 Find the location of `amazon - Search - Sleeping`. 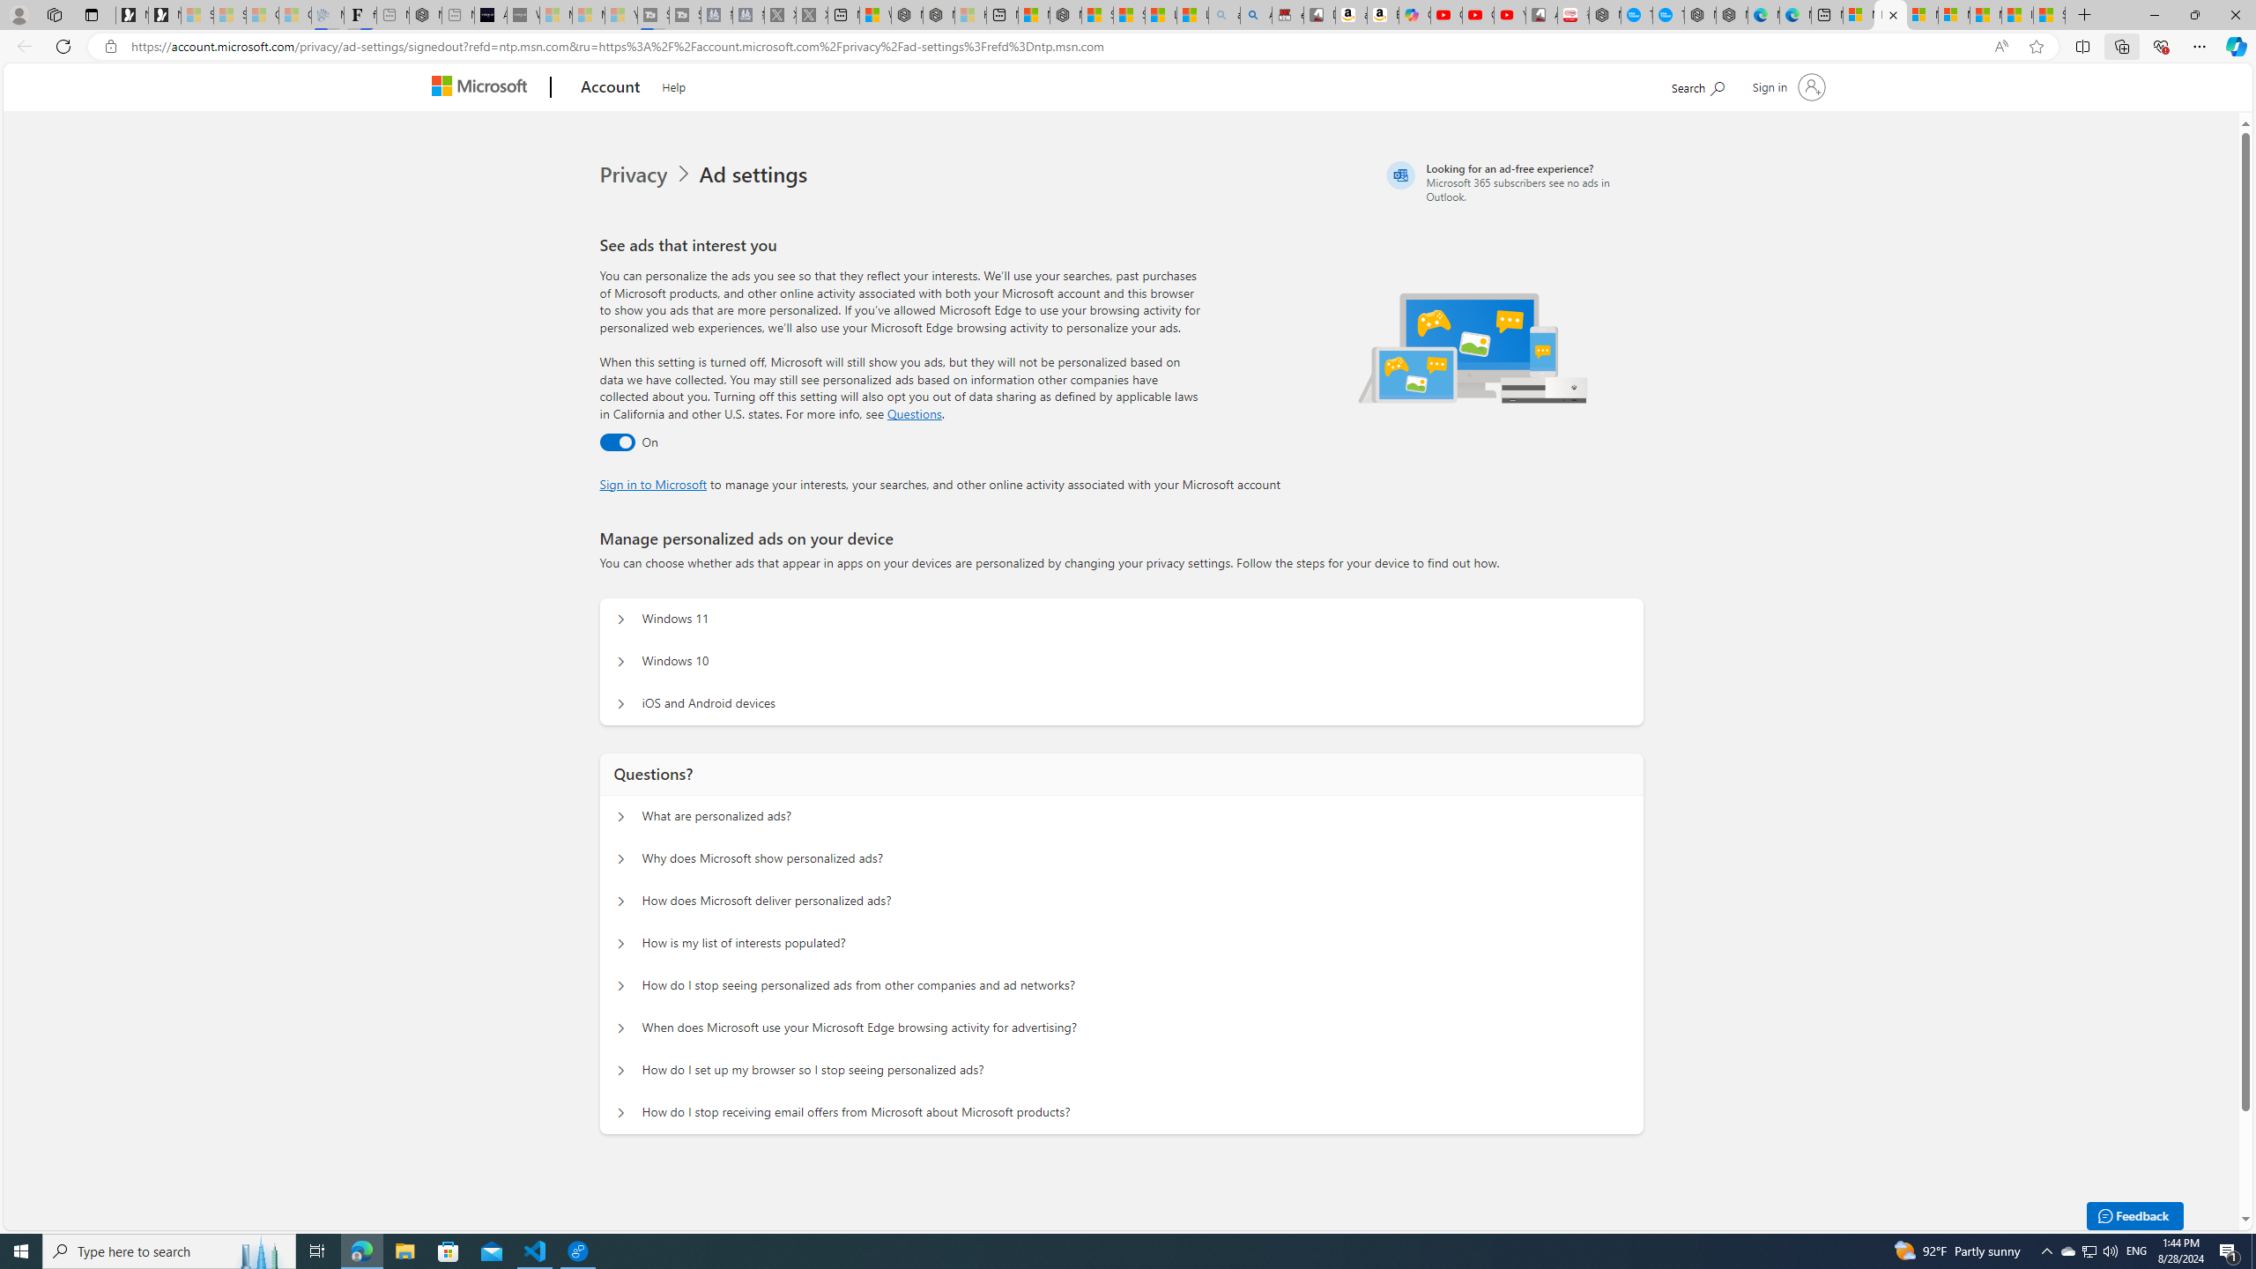

amazon - Search - Sleeping is located at coordinates (1223, 15).